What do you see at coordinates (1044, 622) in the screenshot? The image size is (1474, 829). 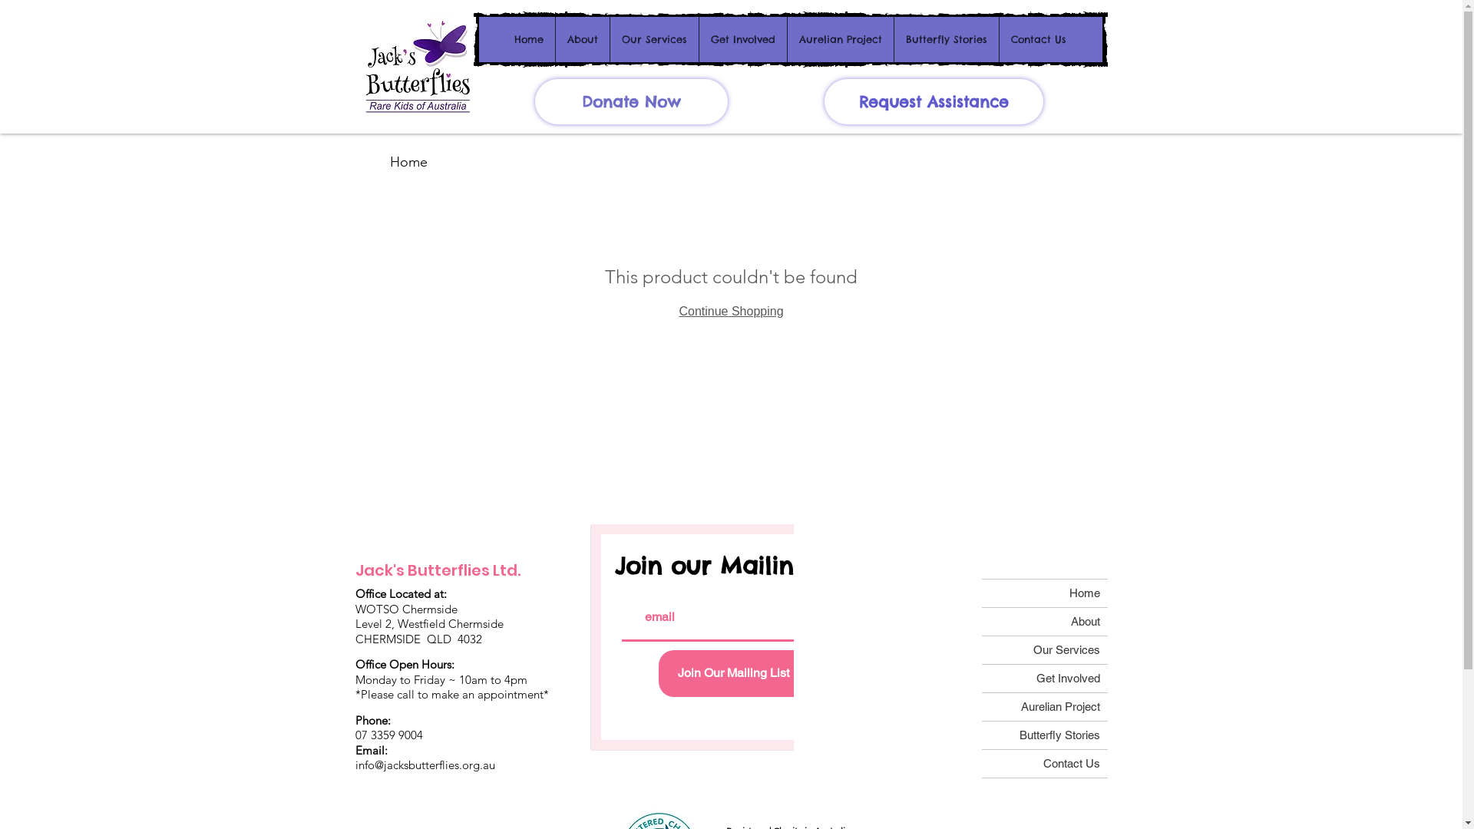 I see `About` at bounding box center [1044, 622].